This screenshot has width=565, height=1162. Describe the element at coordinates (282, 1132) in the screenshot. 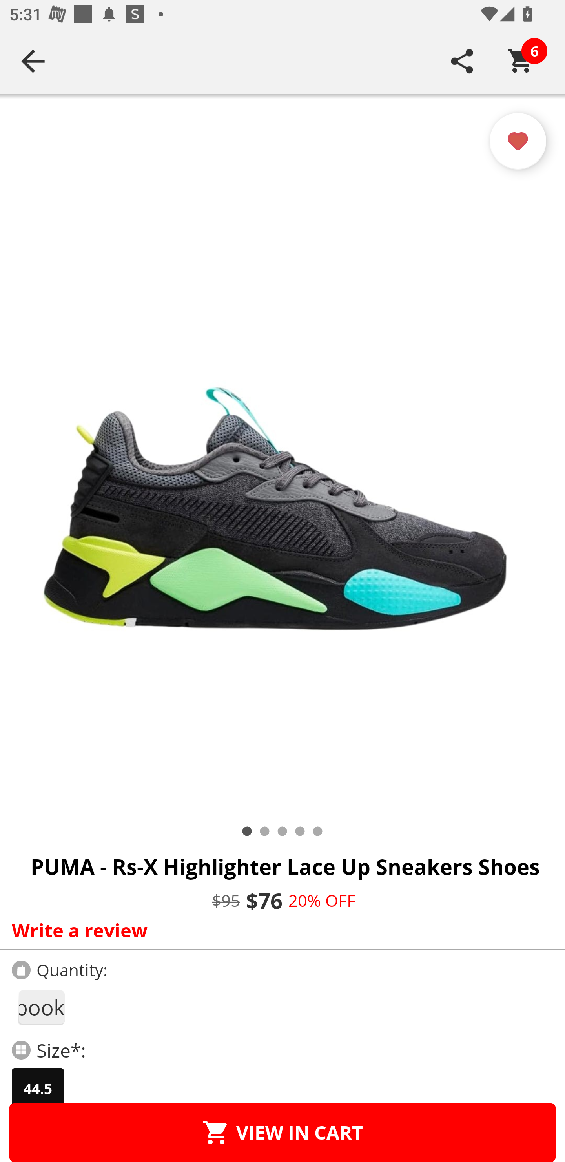

I see `VIEW IN CART` at that location.